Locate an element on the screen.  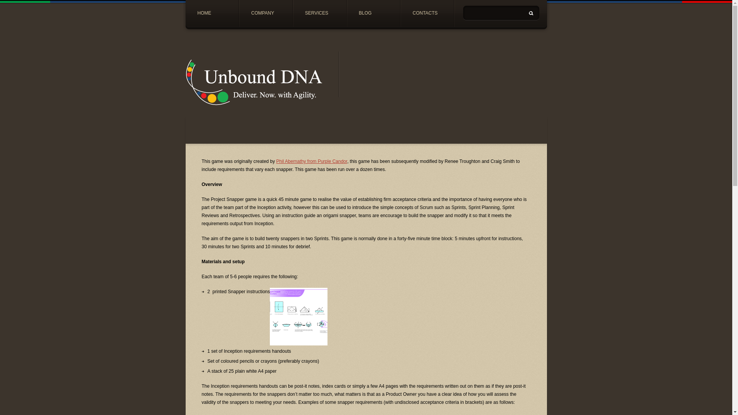
COMPANY is located at coordinates (266, 13).